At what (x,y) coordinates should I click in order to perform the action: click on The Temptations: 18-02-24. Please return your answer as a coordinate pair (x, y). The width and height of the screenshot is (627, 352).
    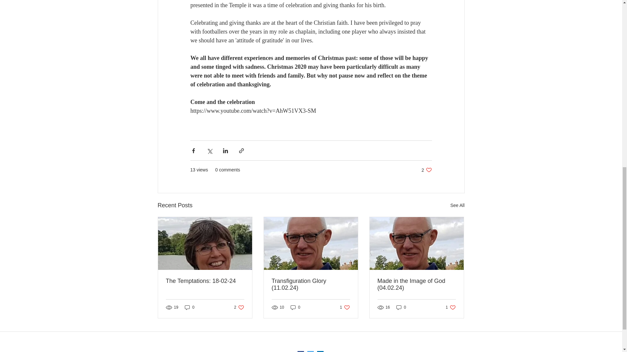
    Looking at the image, I should click on (426, 170).